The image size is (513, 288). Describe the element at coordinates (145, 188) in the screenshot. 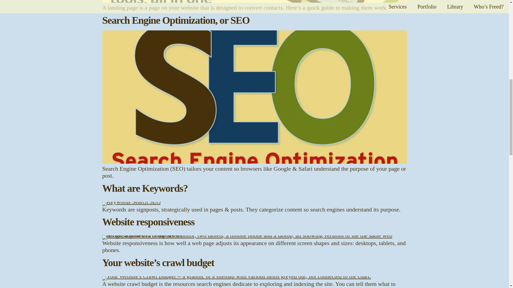

I see `What are Keywords?` at that location.